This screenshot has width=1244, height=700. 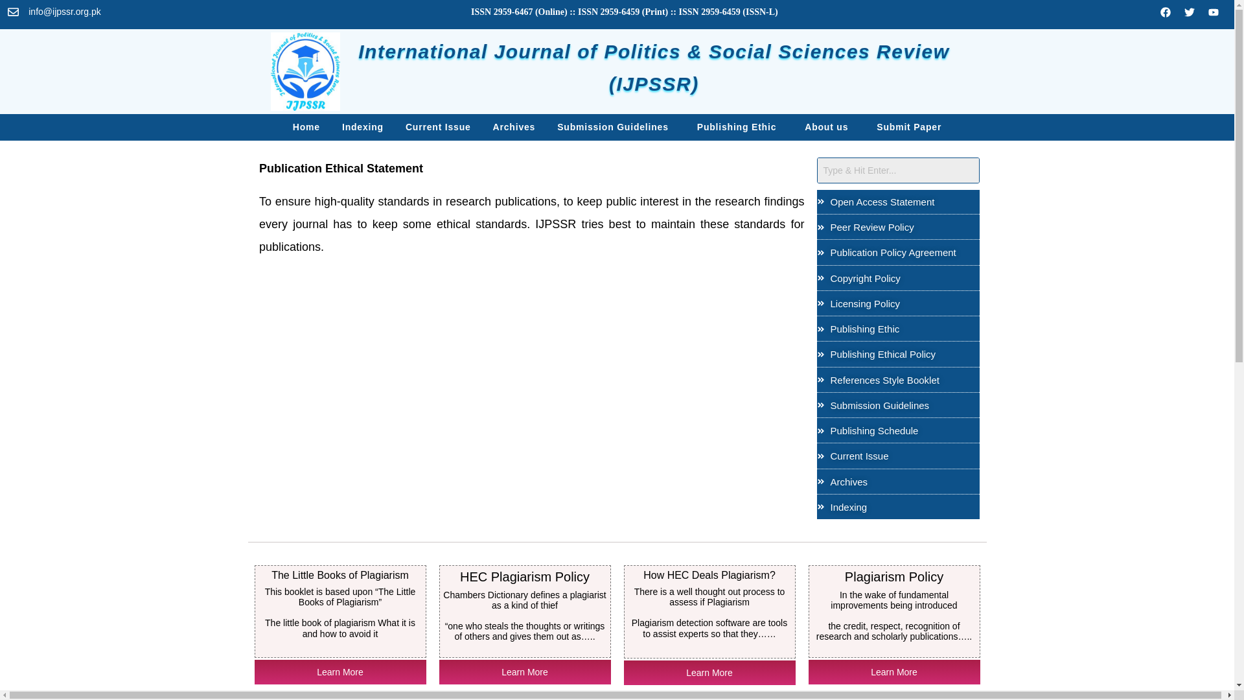 I want to click on Open Access Statement, so click(x=898, y=202).